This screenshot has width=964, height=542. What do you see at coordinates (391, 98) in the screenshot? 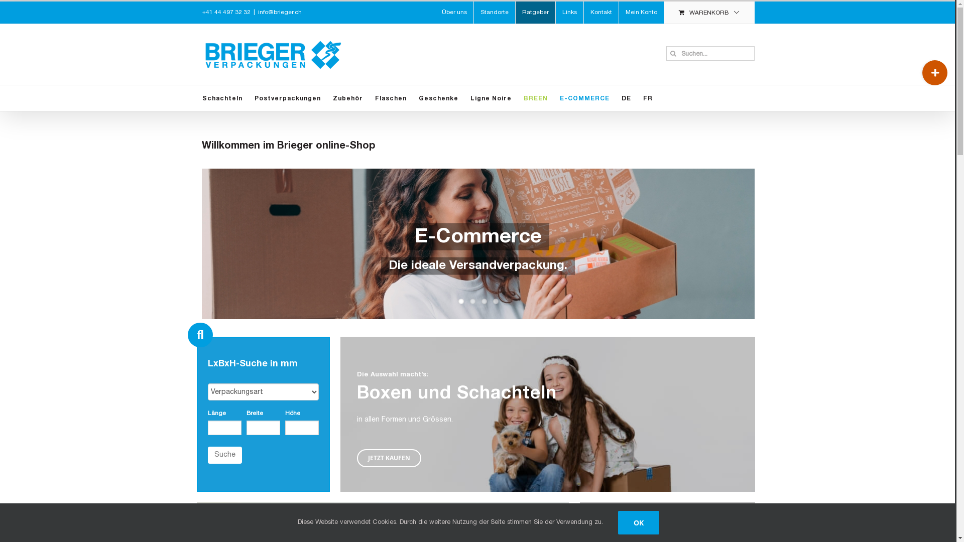
I see `Flaschen` at bounding box center [391, 98].